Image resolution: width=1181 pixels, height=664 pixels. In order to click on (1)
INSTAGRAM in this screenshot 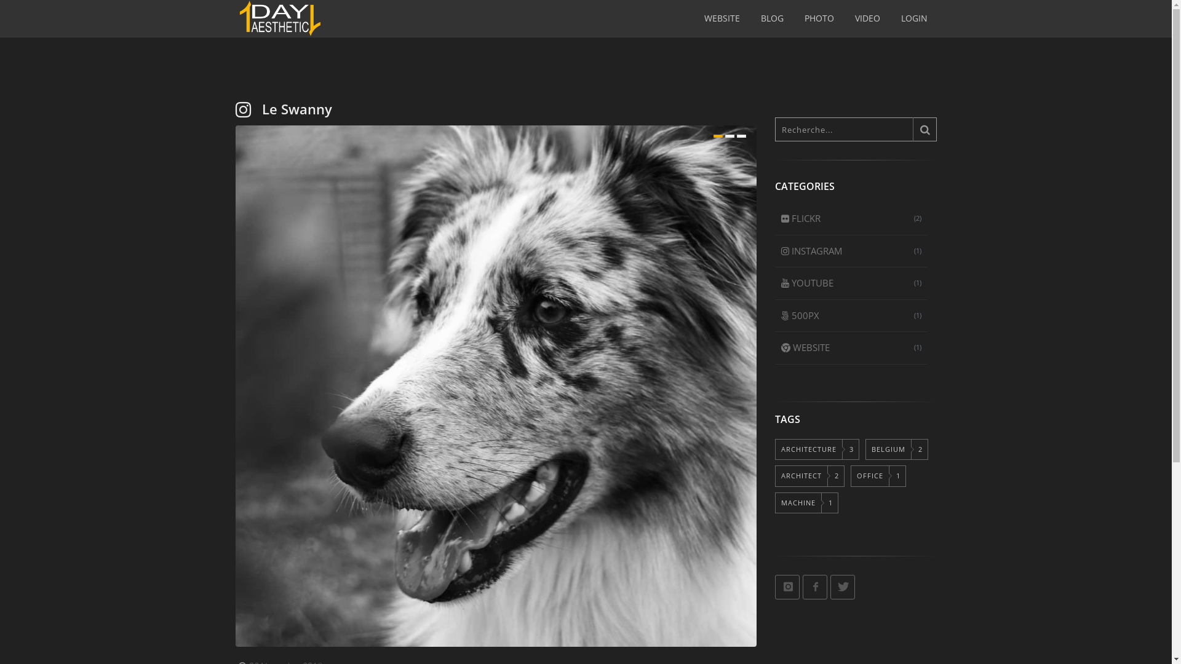, I will do `click(851, 251)`.